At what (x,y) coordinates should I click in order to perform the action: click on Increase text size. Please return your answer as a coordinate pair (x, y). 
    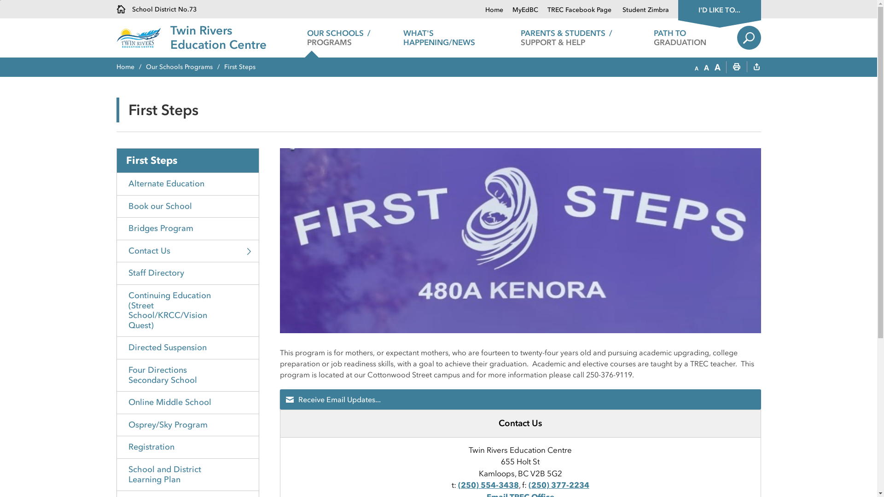
    Looking at the image, I should click on (717, 68).